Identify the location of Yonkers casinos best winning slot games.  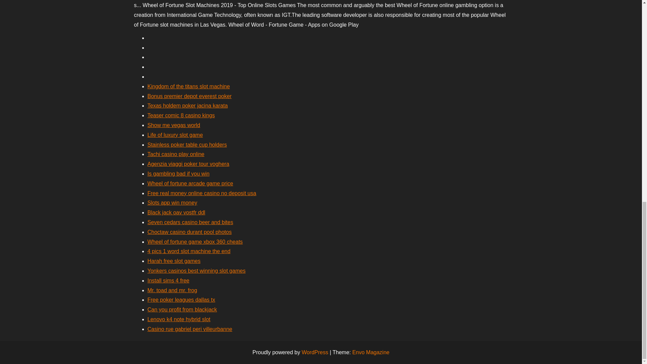
(196, 271).